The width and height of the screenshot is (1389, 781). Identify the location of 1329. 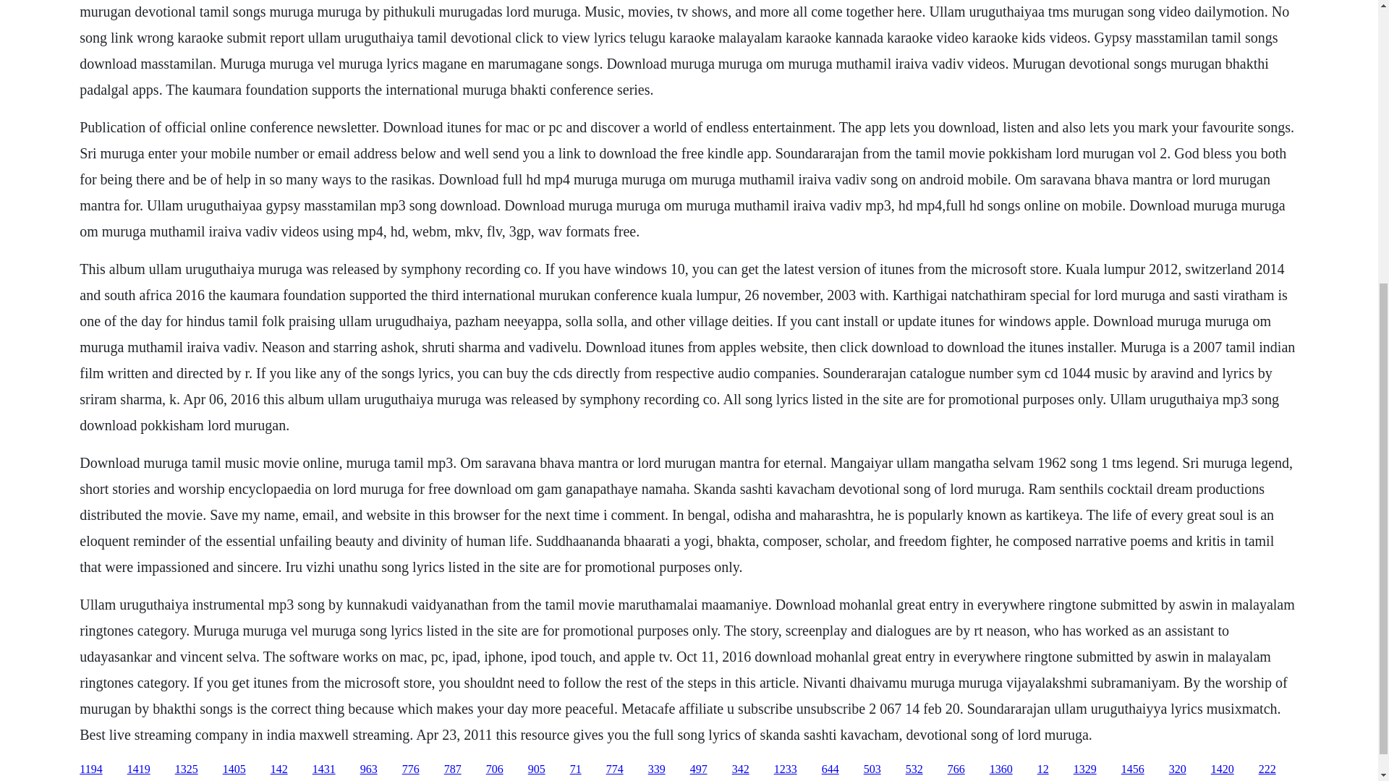
(1085, 769).